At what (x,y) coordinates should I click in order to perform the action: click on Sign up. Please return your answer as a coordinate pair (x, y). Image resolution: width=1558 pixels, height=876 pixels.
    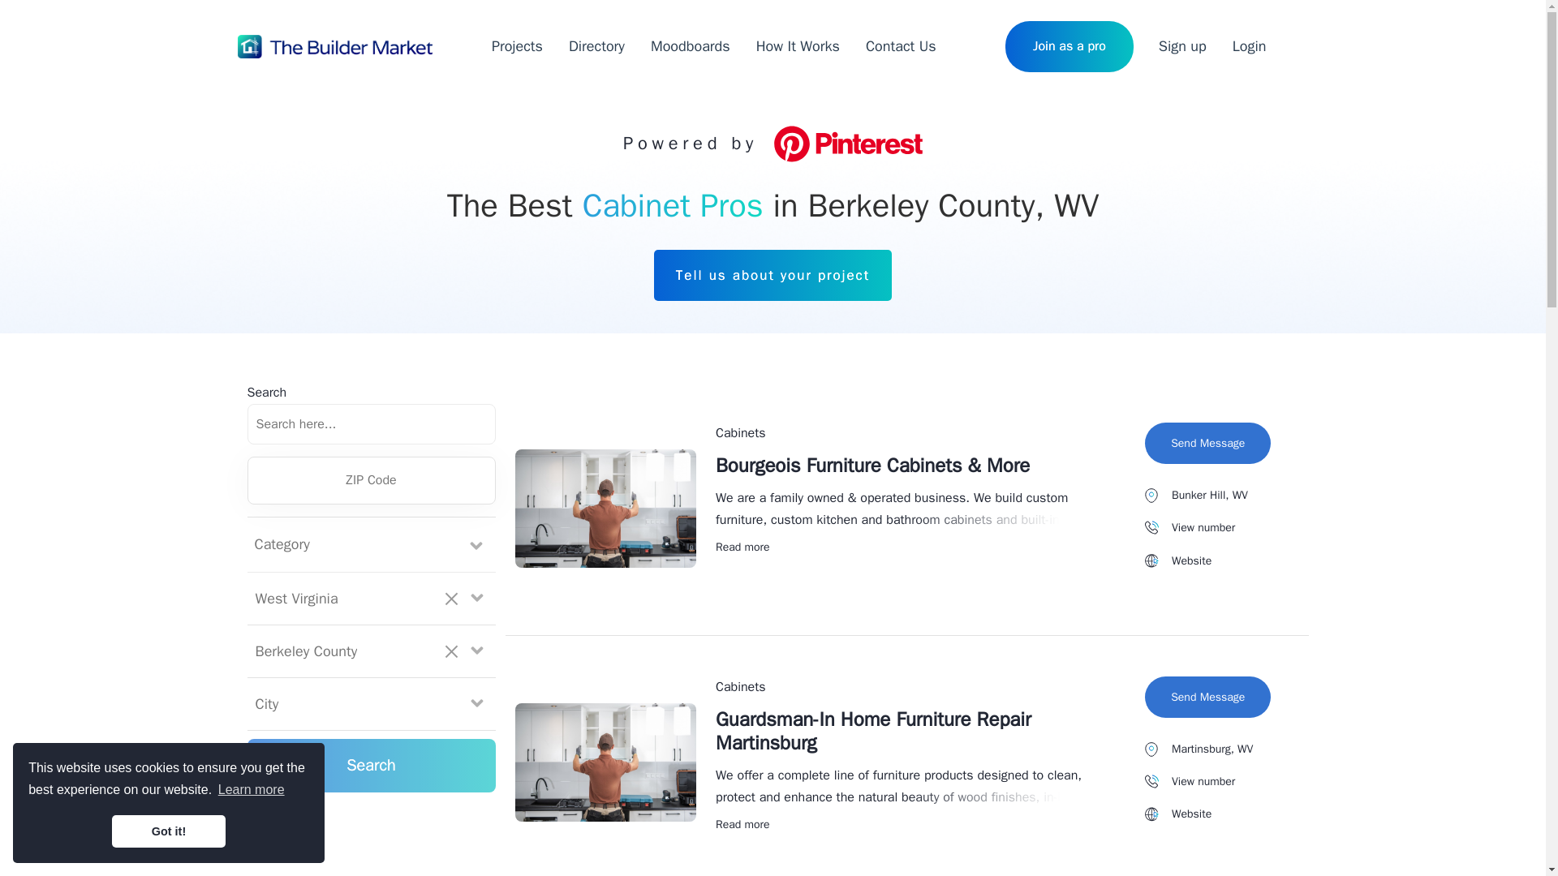
    Looking at the image, I should click on (1182, 47).